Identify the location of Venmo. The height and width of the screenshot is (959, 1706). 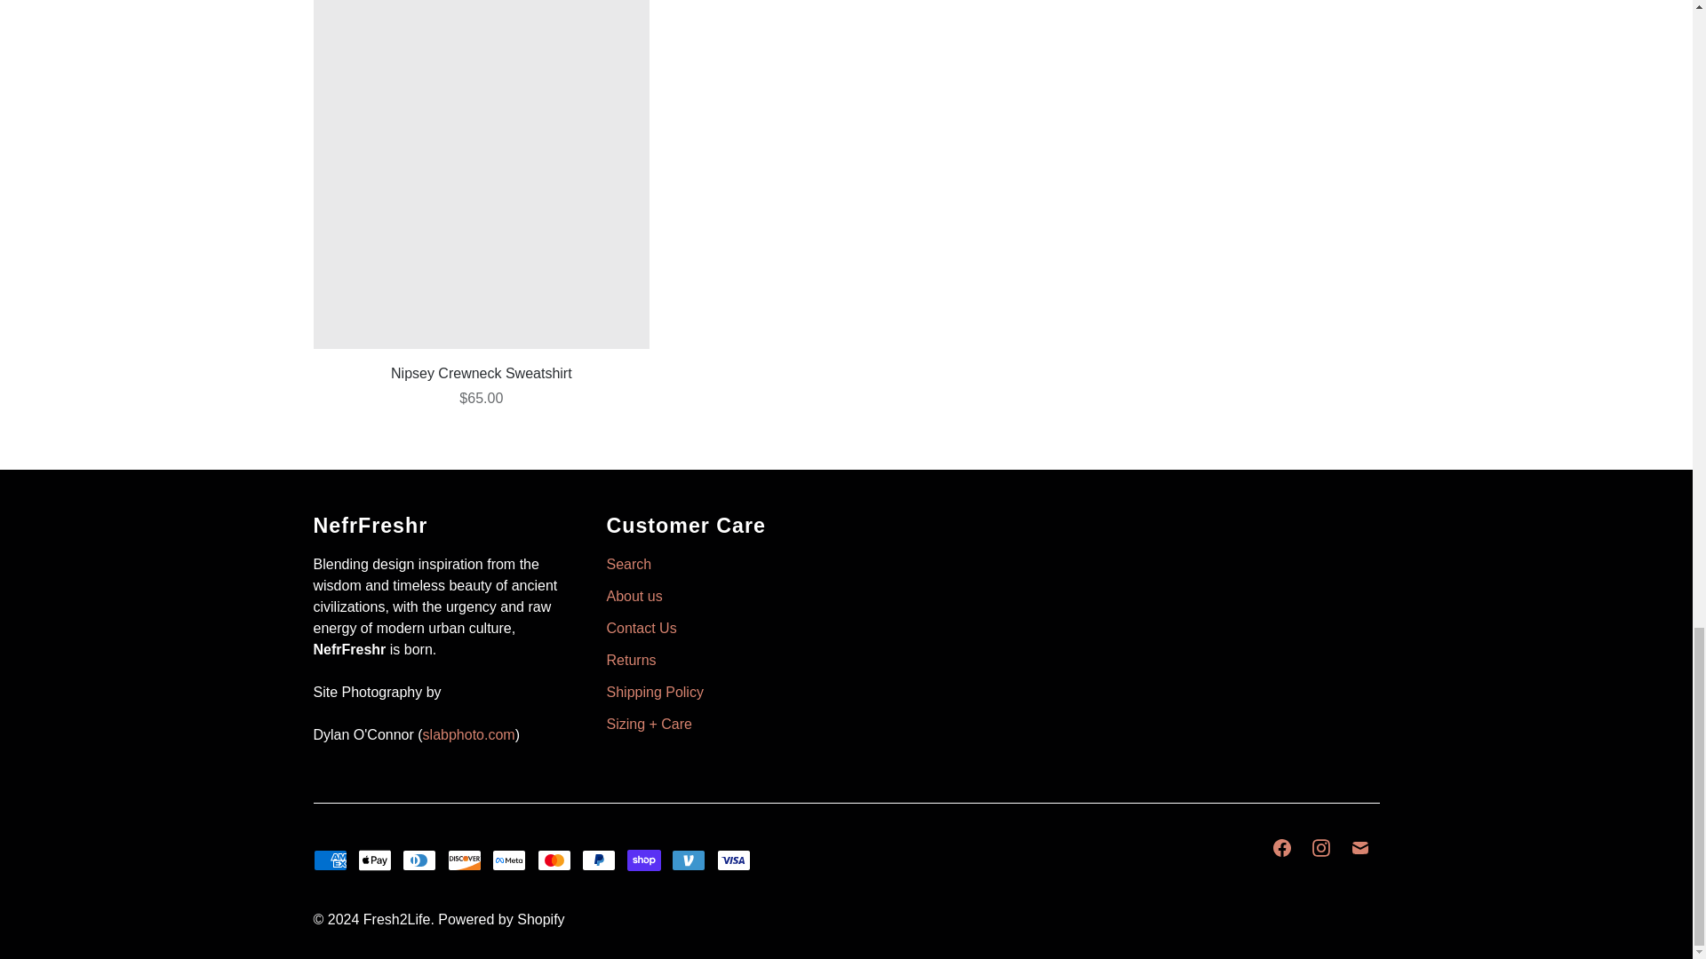
(689, 860).